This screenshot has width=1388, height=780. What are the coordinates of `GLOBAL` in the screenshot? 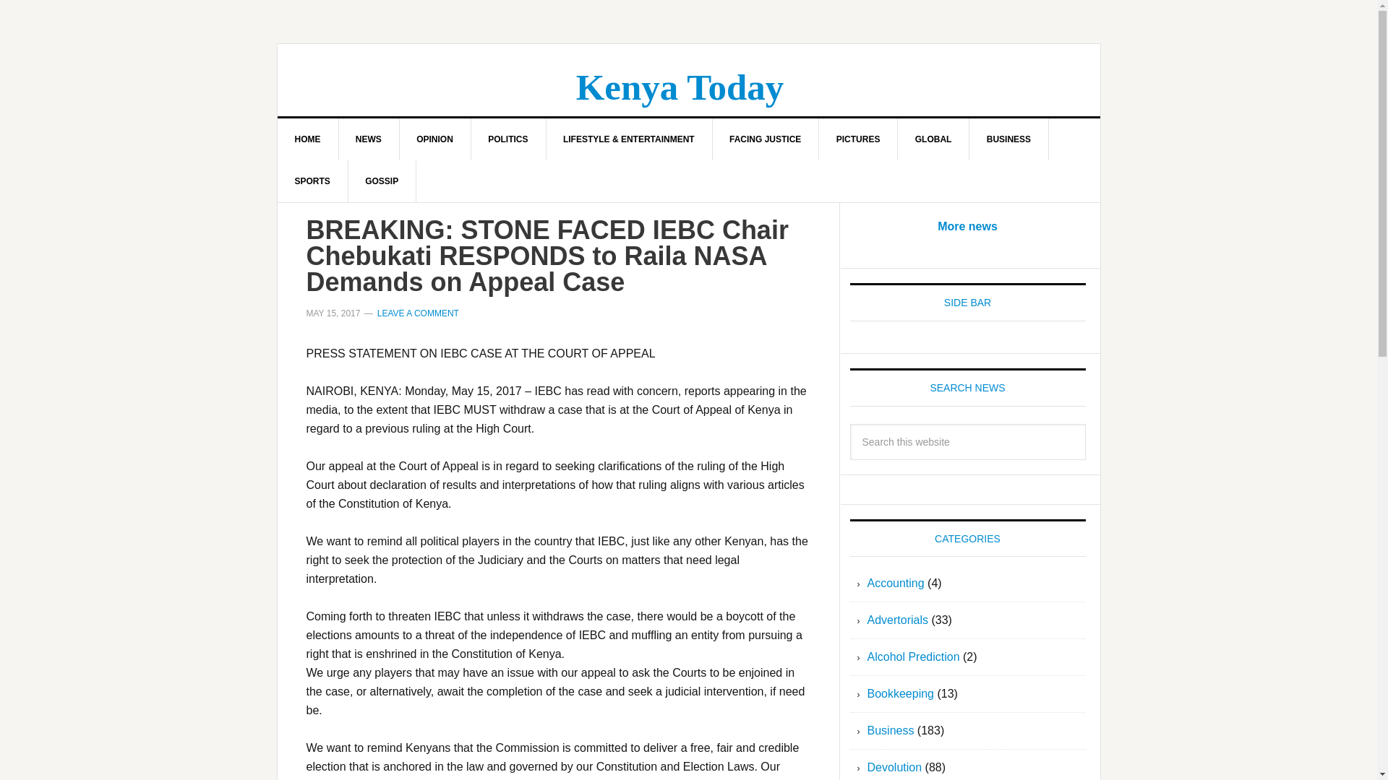 It's located at (934, 139).